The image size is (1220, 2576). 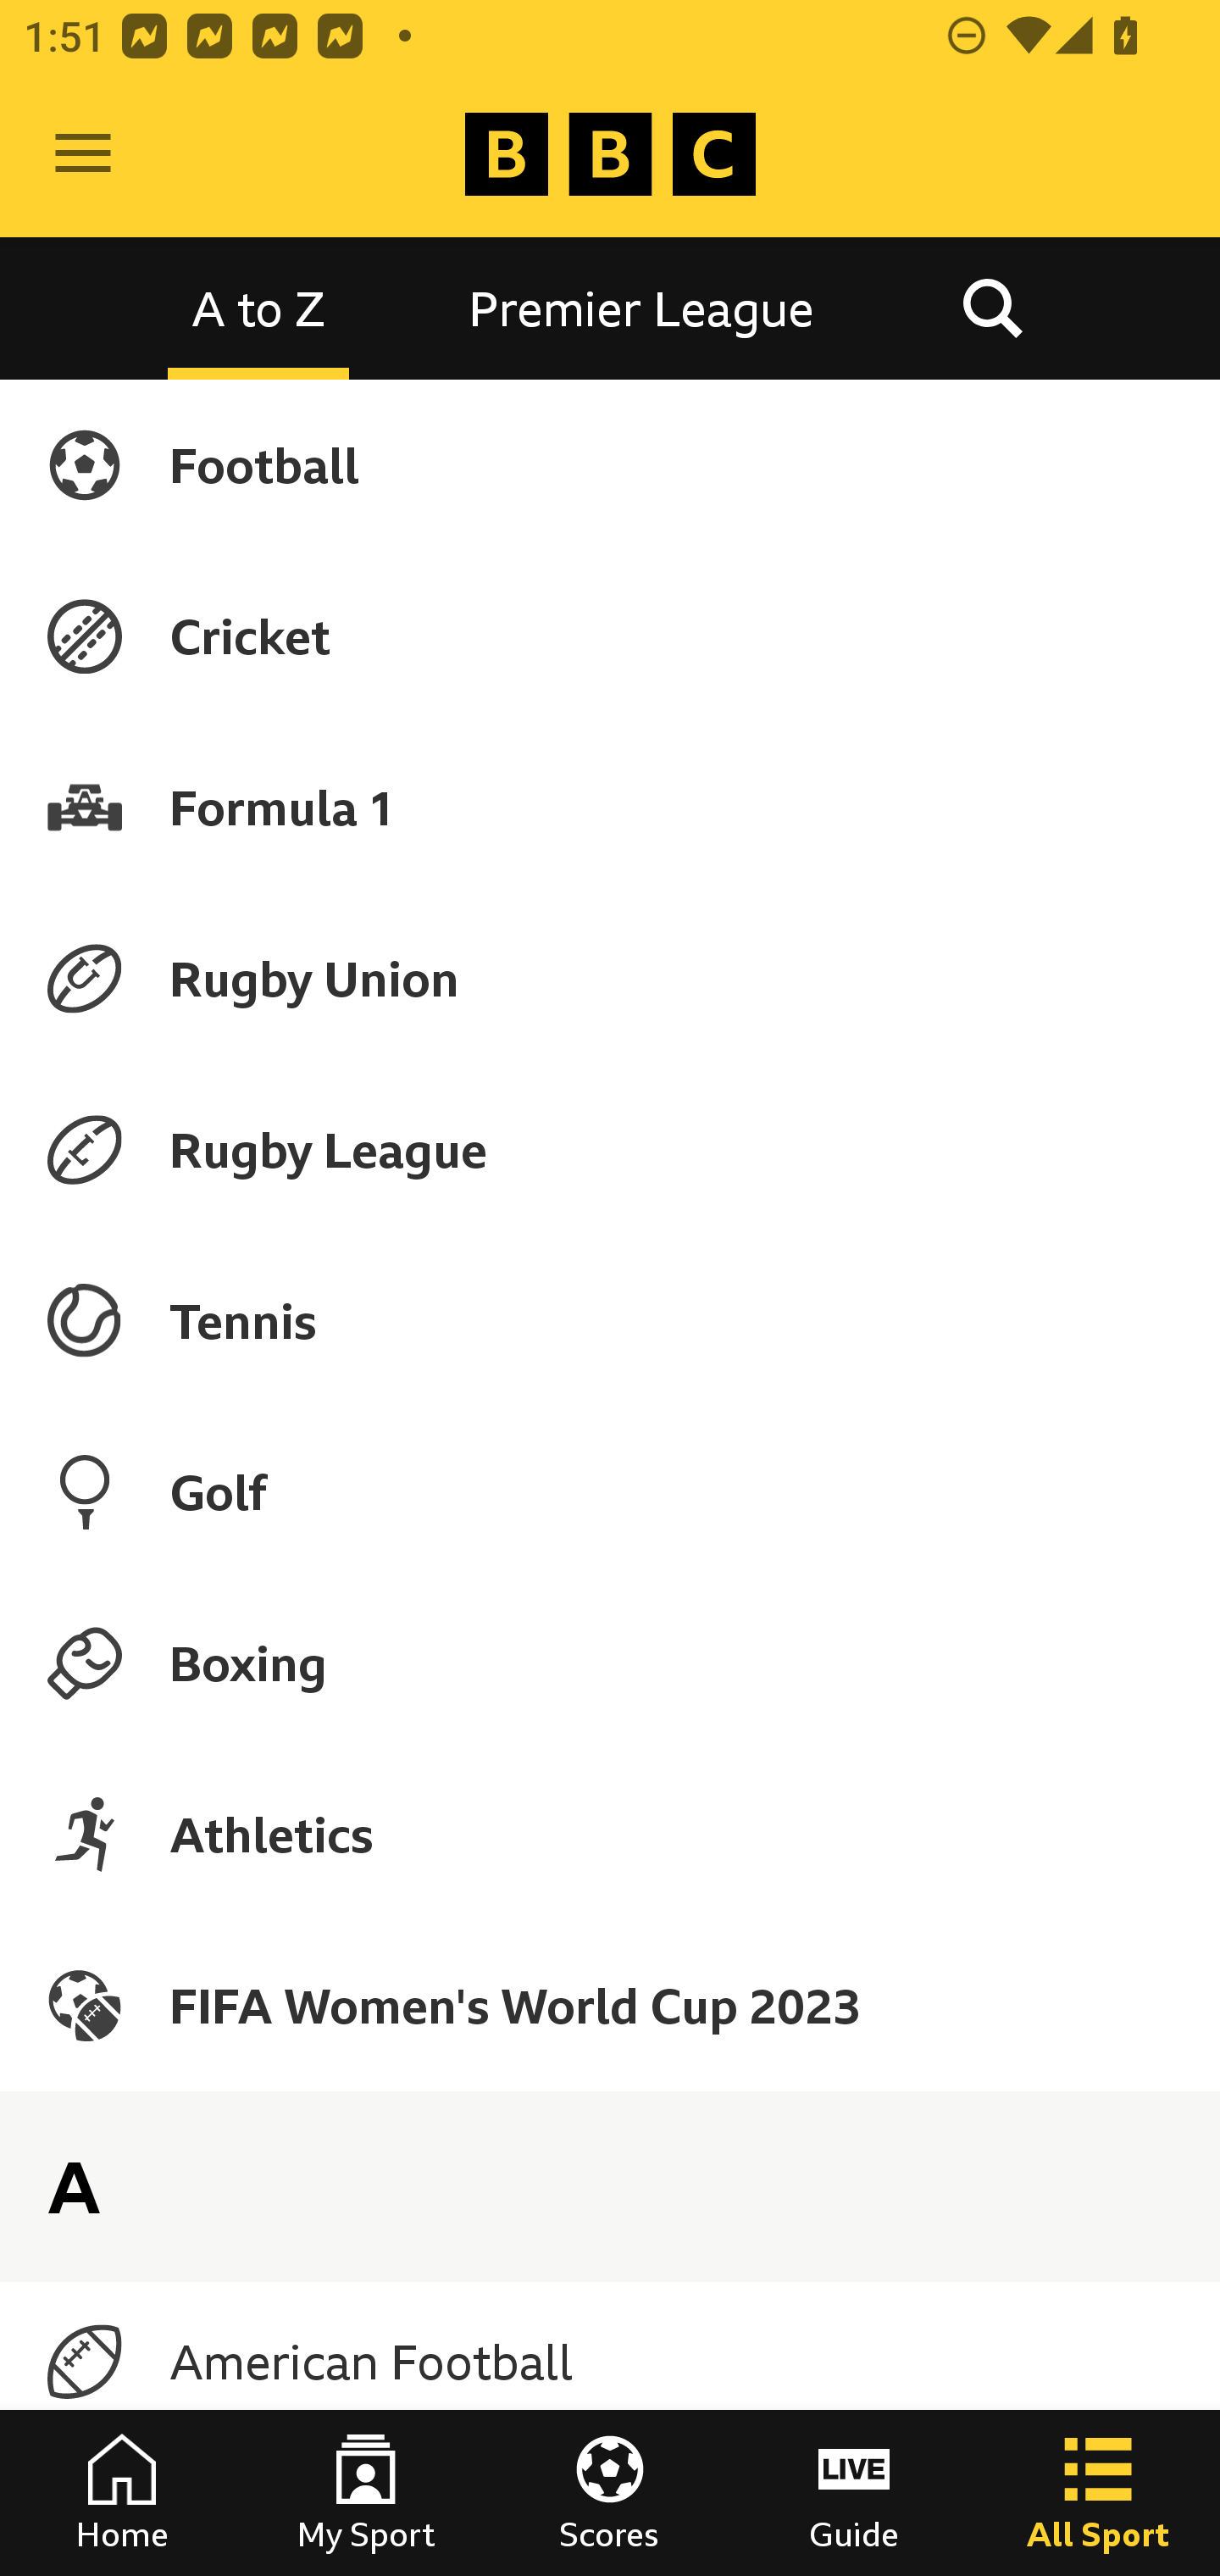 I want to click on FIFA Women's World Cup 2023, so click(x=610, y=2005).